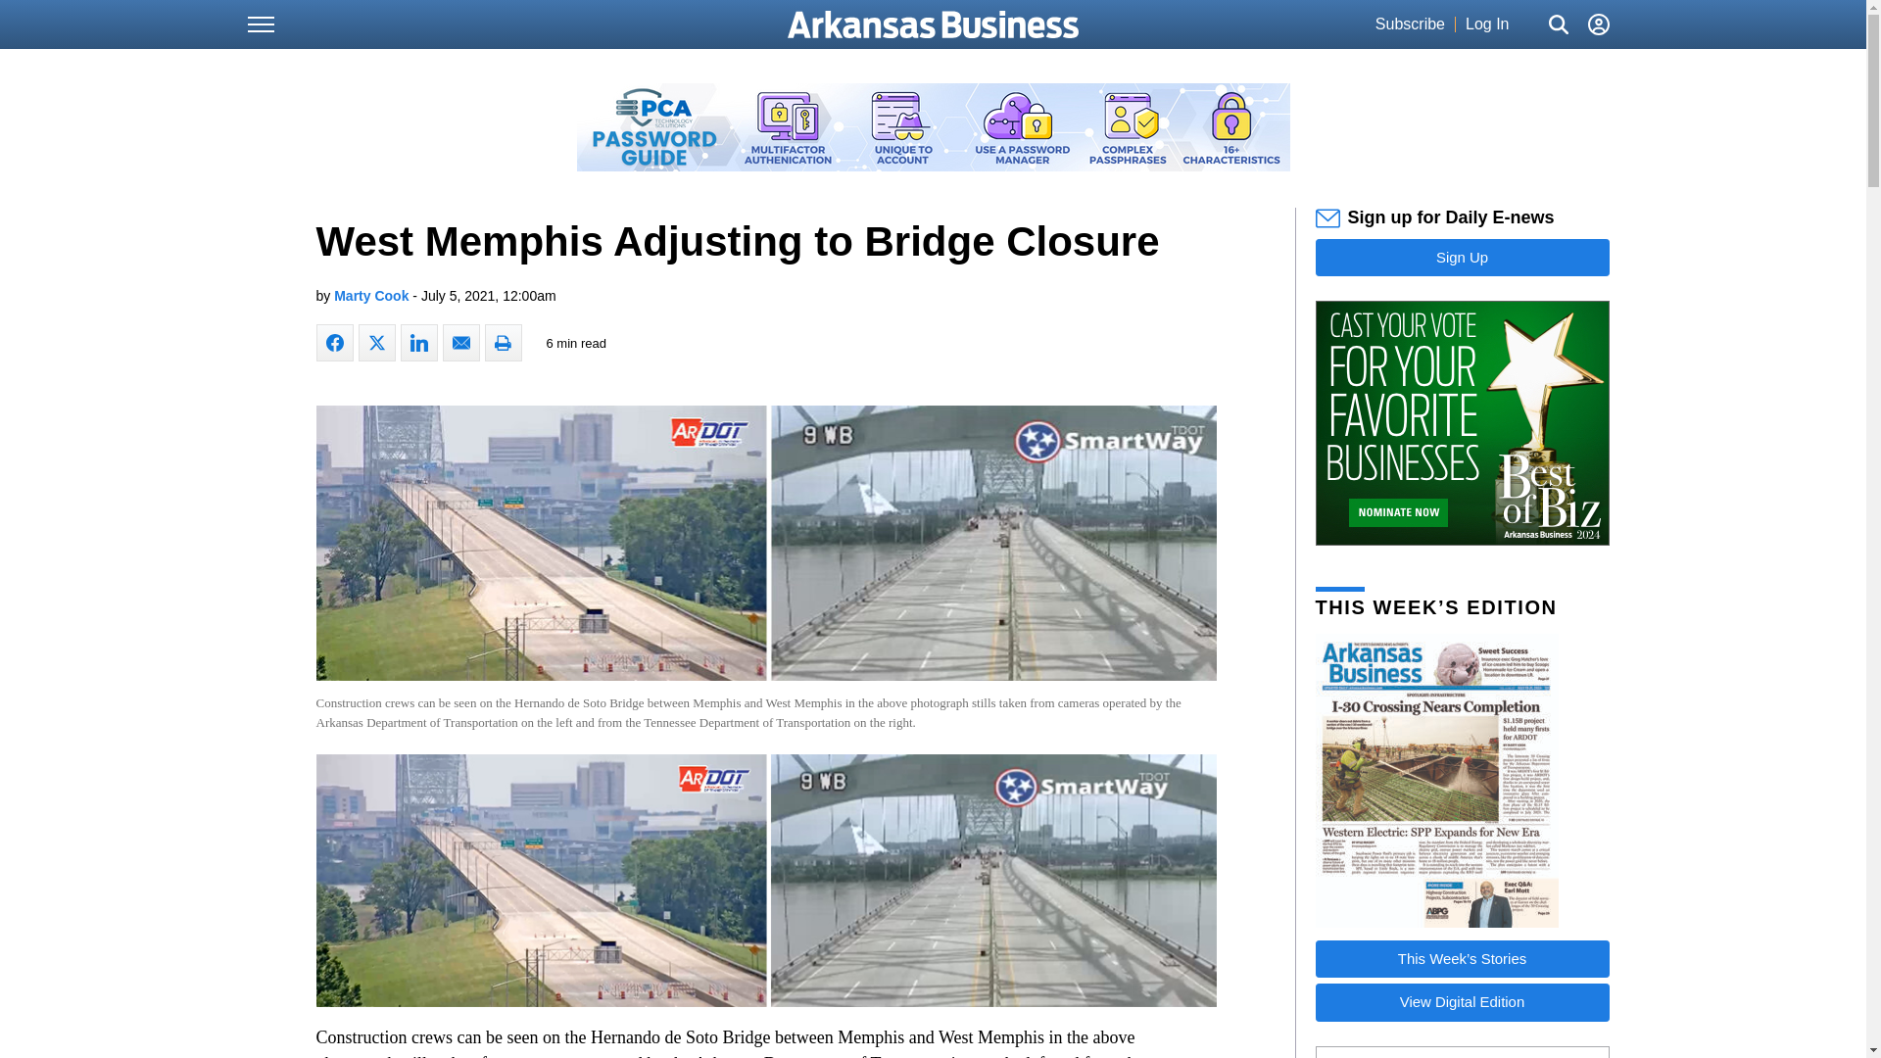  Describe the element at coordinates (334, 343) in the screenshot. I see `Share on Facebook` at that location.